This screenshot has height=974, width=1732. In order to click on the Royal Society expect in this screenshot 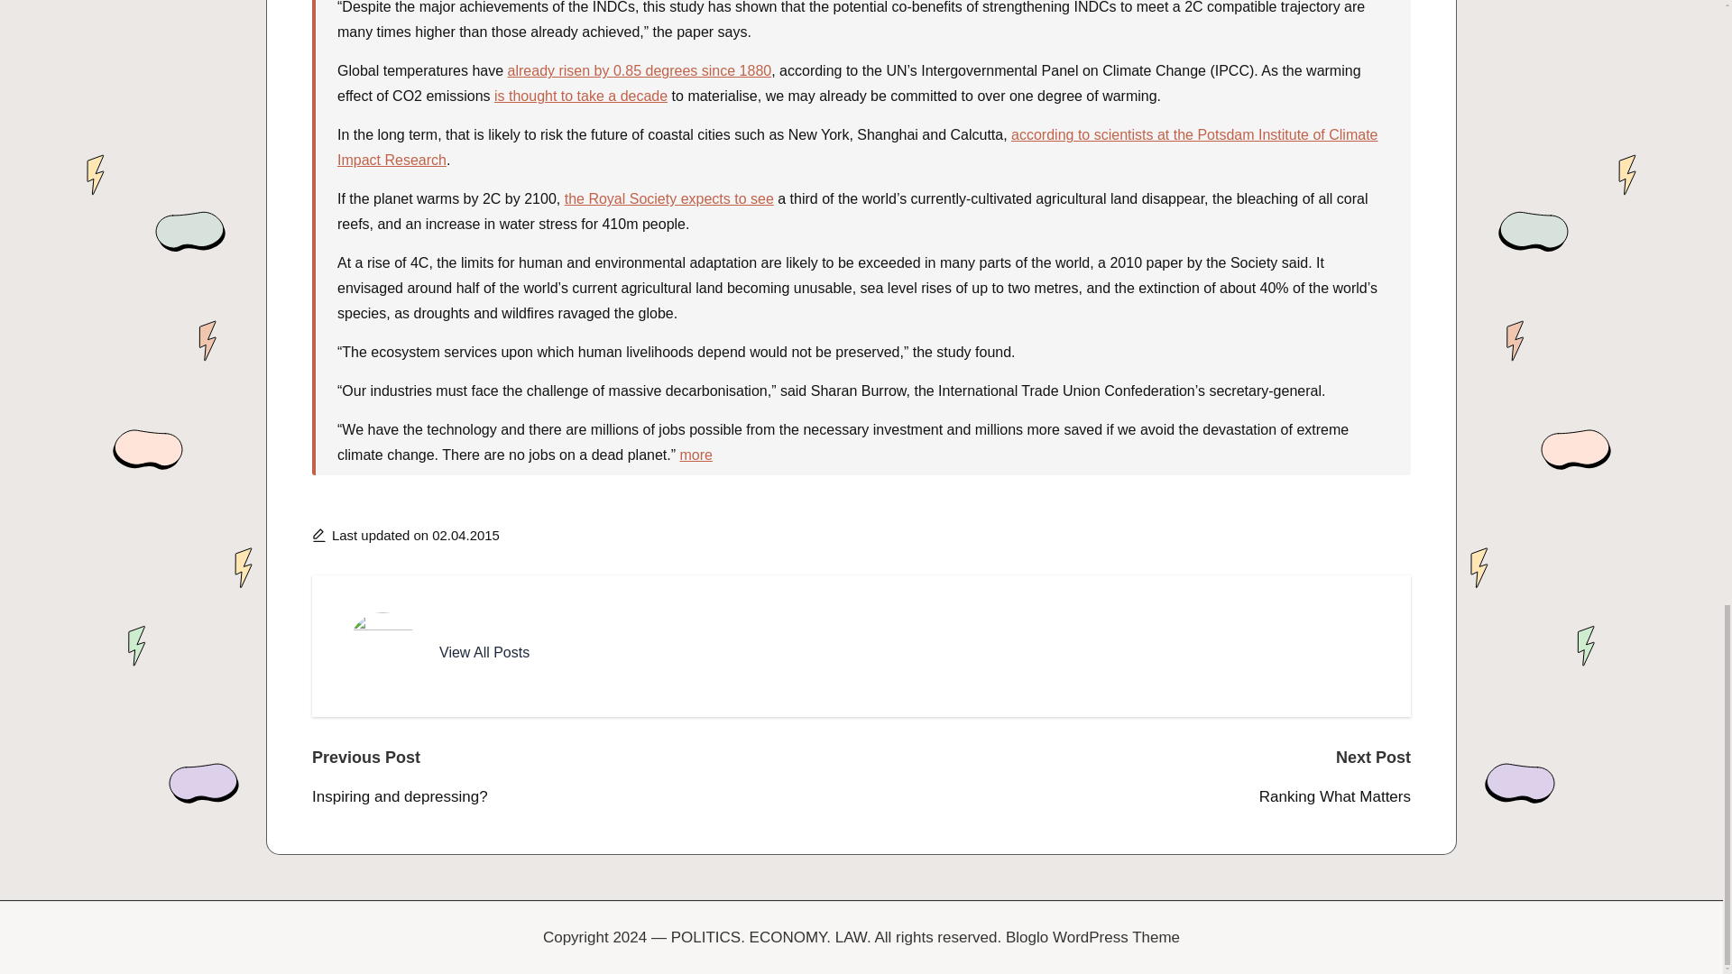, I will do `click(644, 198)`.